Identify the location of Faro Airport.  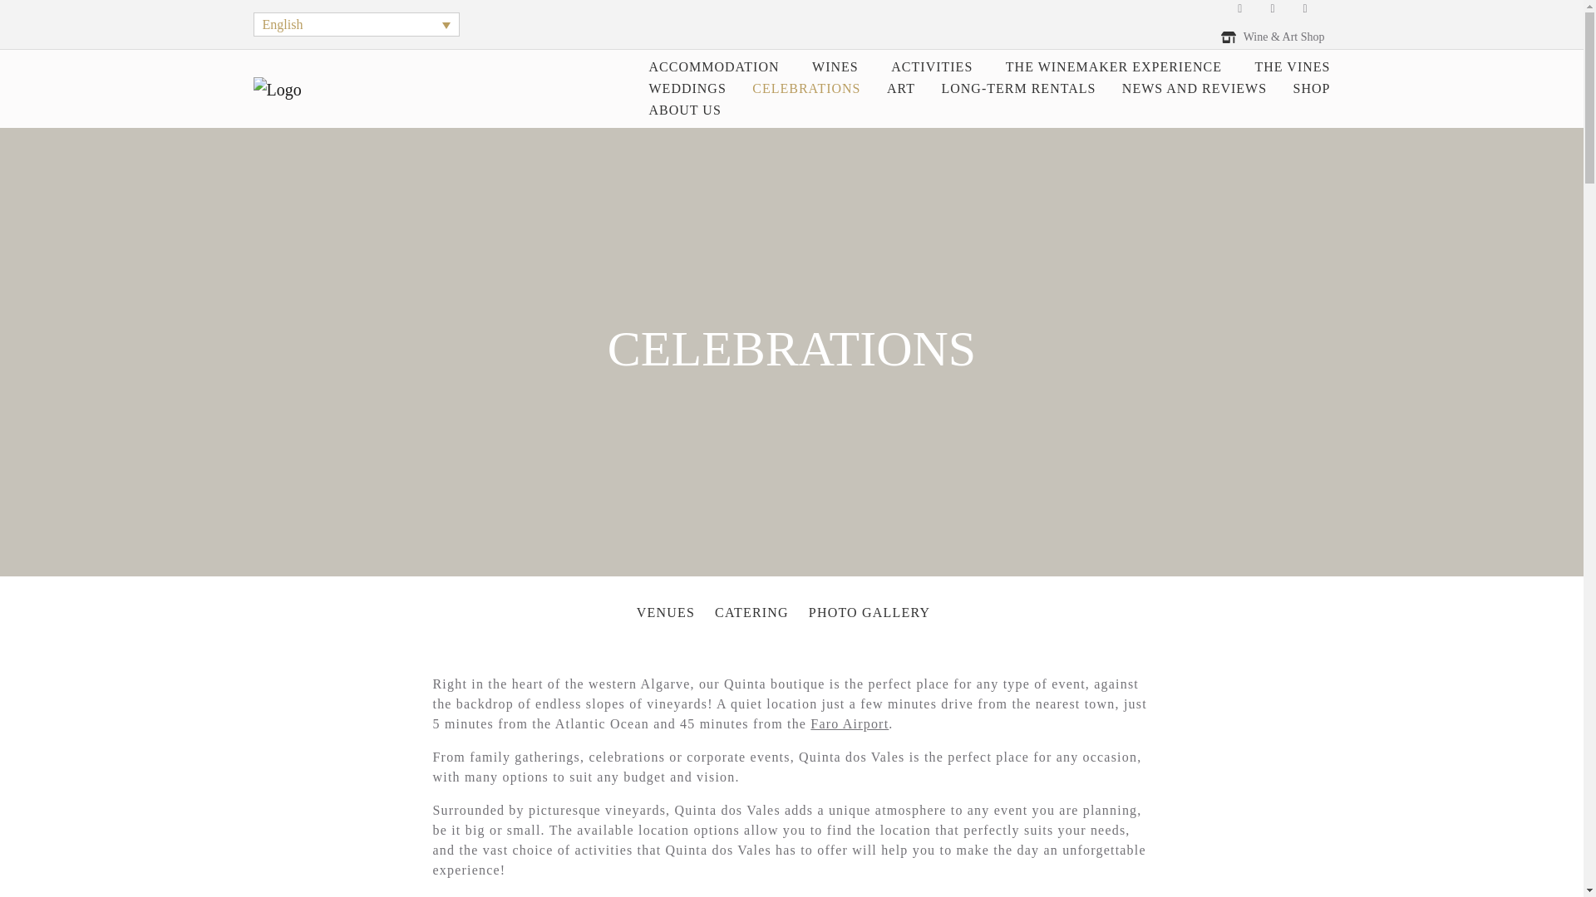
(850, 723).